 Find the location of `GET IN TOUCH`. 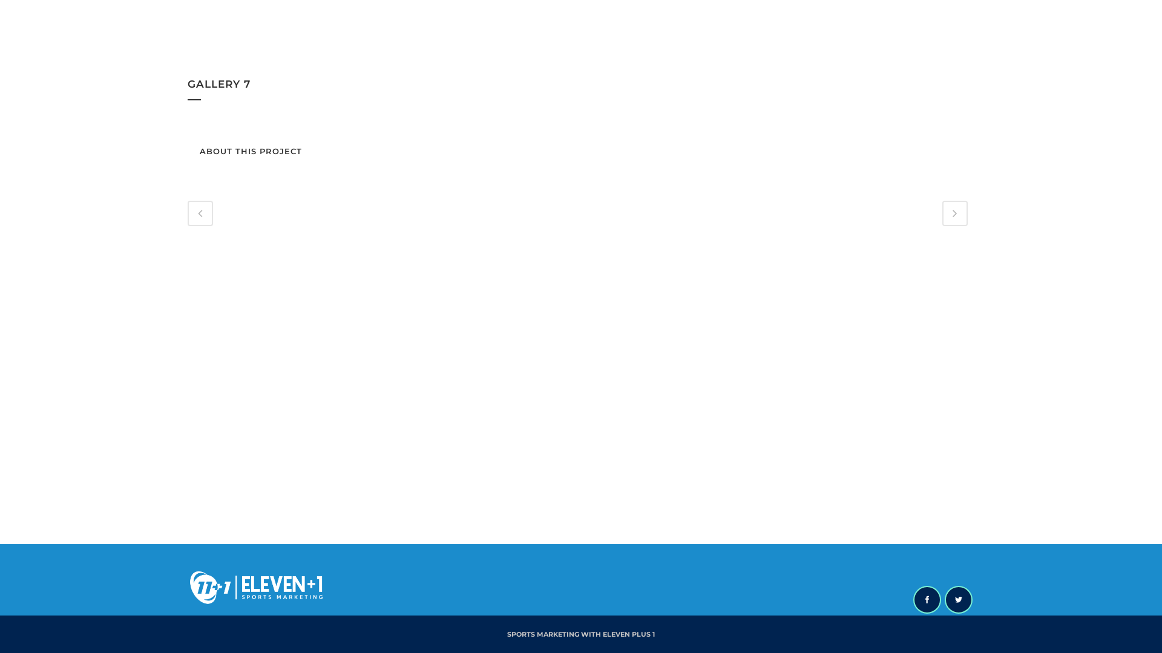

GET IN TOUCH is located at coordinates (931, 42).